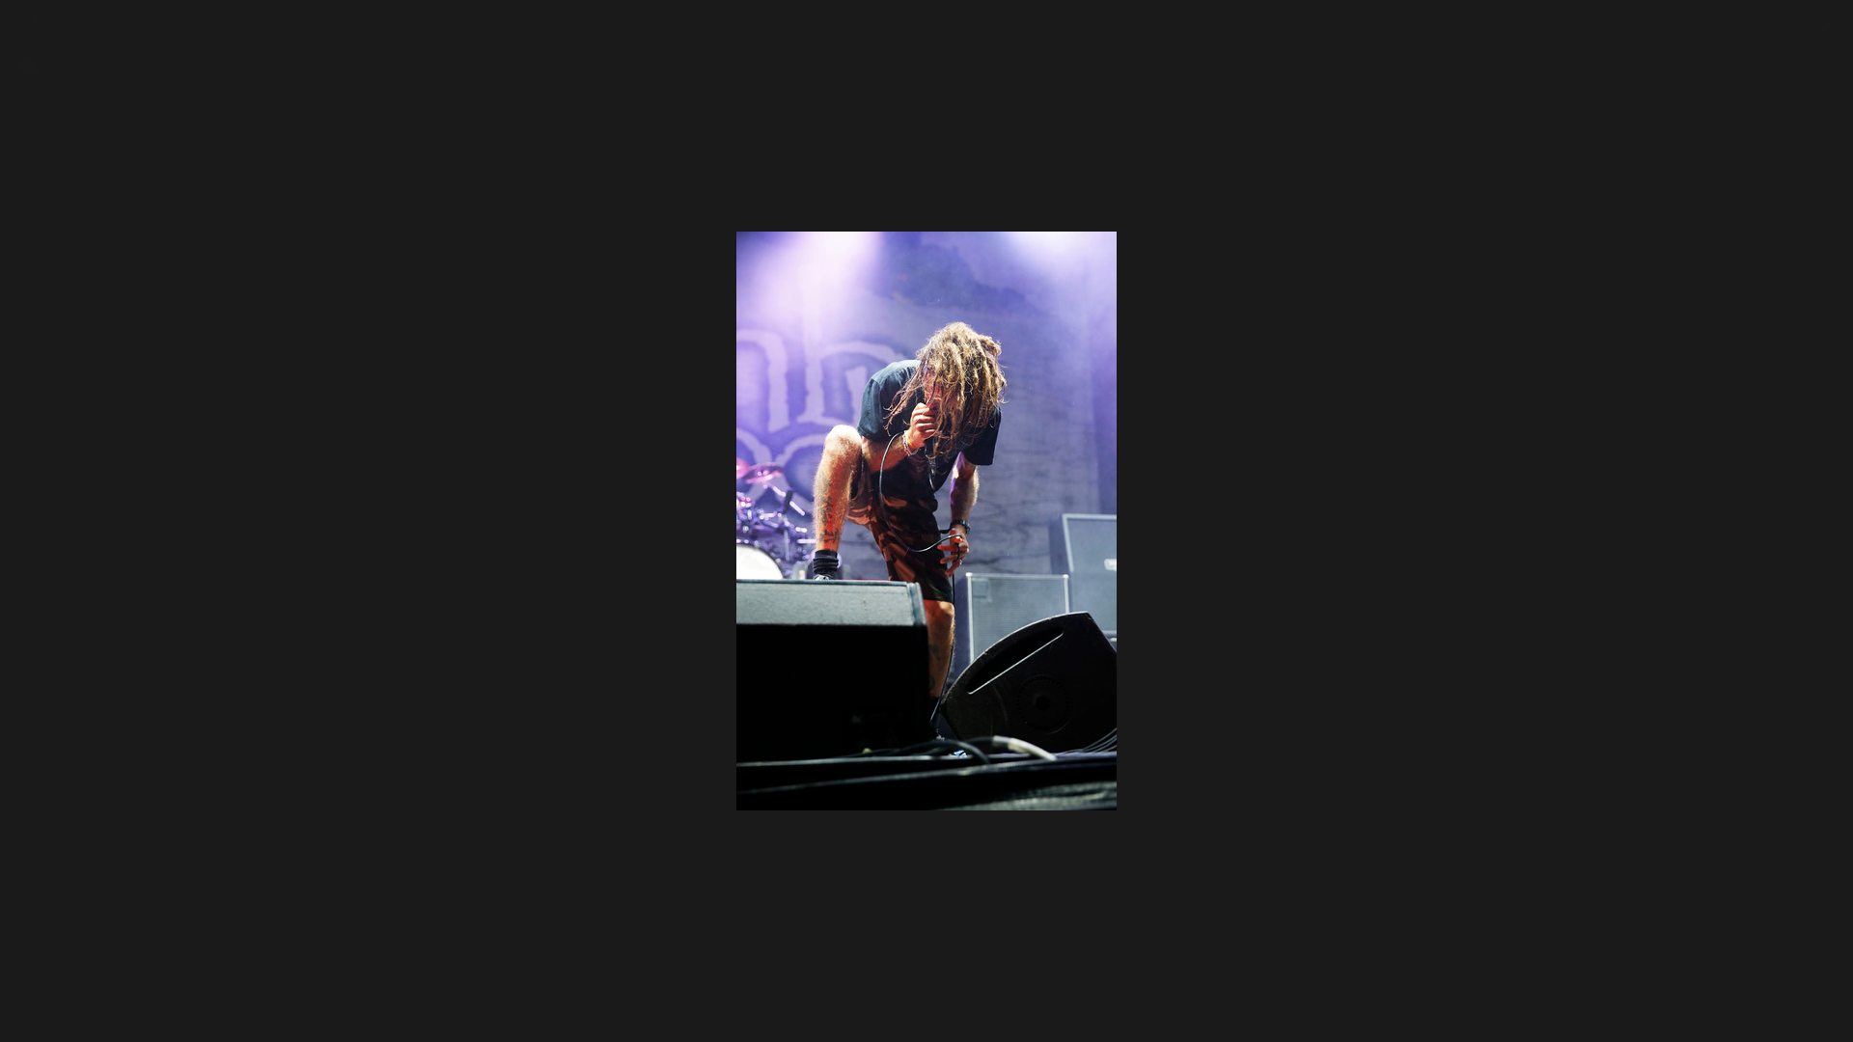 Image resolution: width=1853 pixels, height=1042 pixels. Describe the element at coordinates (888, 926) in the screenshot. I see `Powered by SmugMug` at that location.